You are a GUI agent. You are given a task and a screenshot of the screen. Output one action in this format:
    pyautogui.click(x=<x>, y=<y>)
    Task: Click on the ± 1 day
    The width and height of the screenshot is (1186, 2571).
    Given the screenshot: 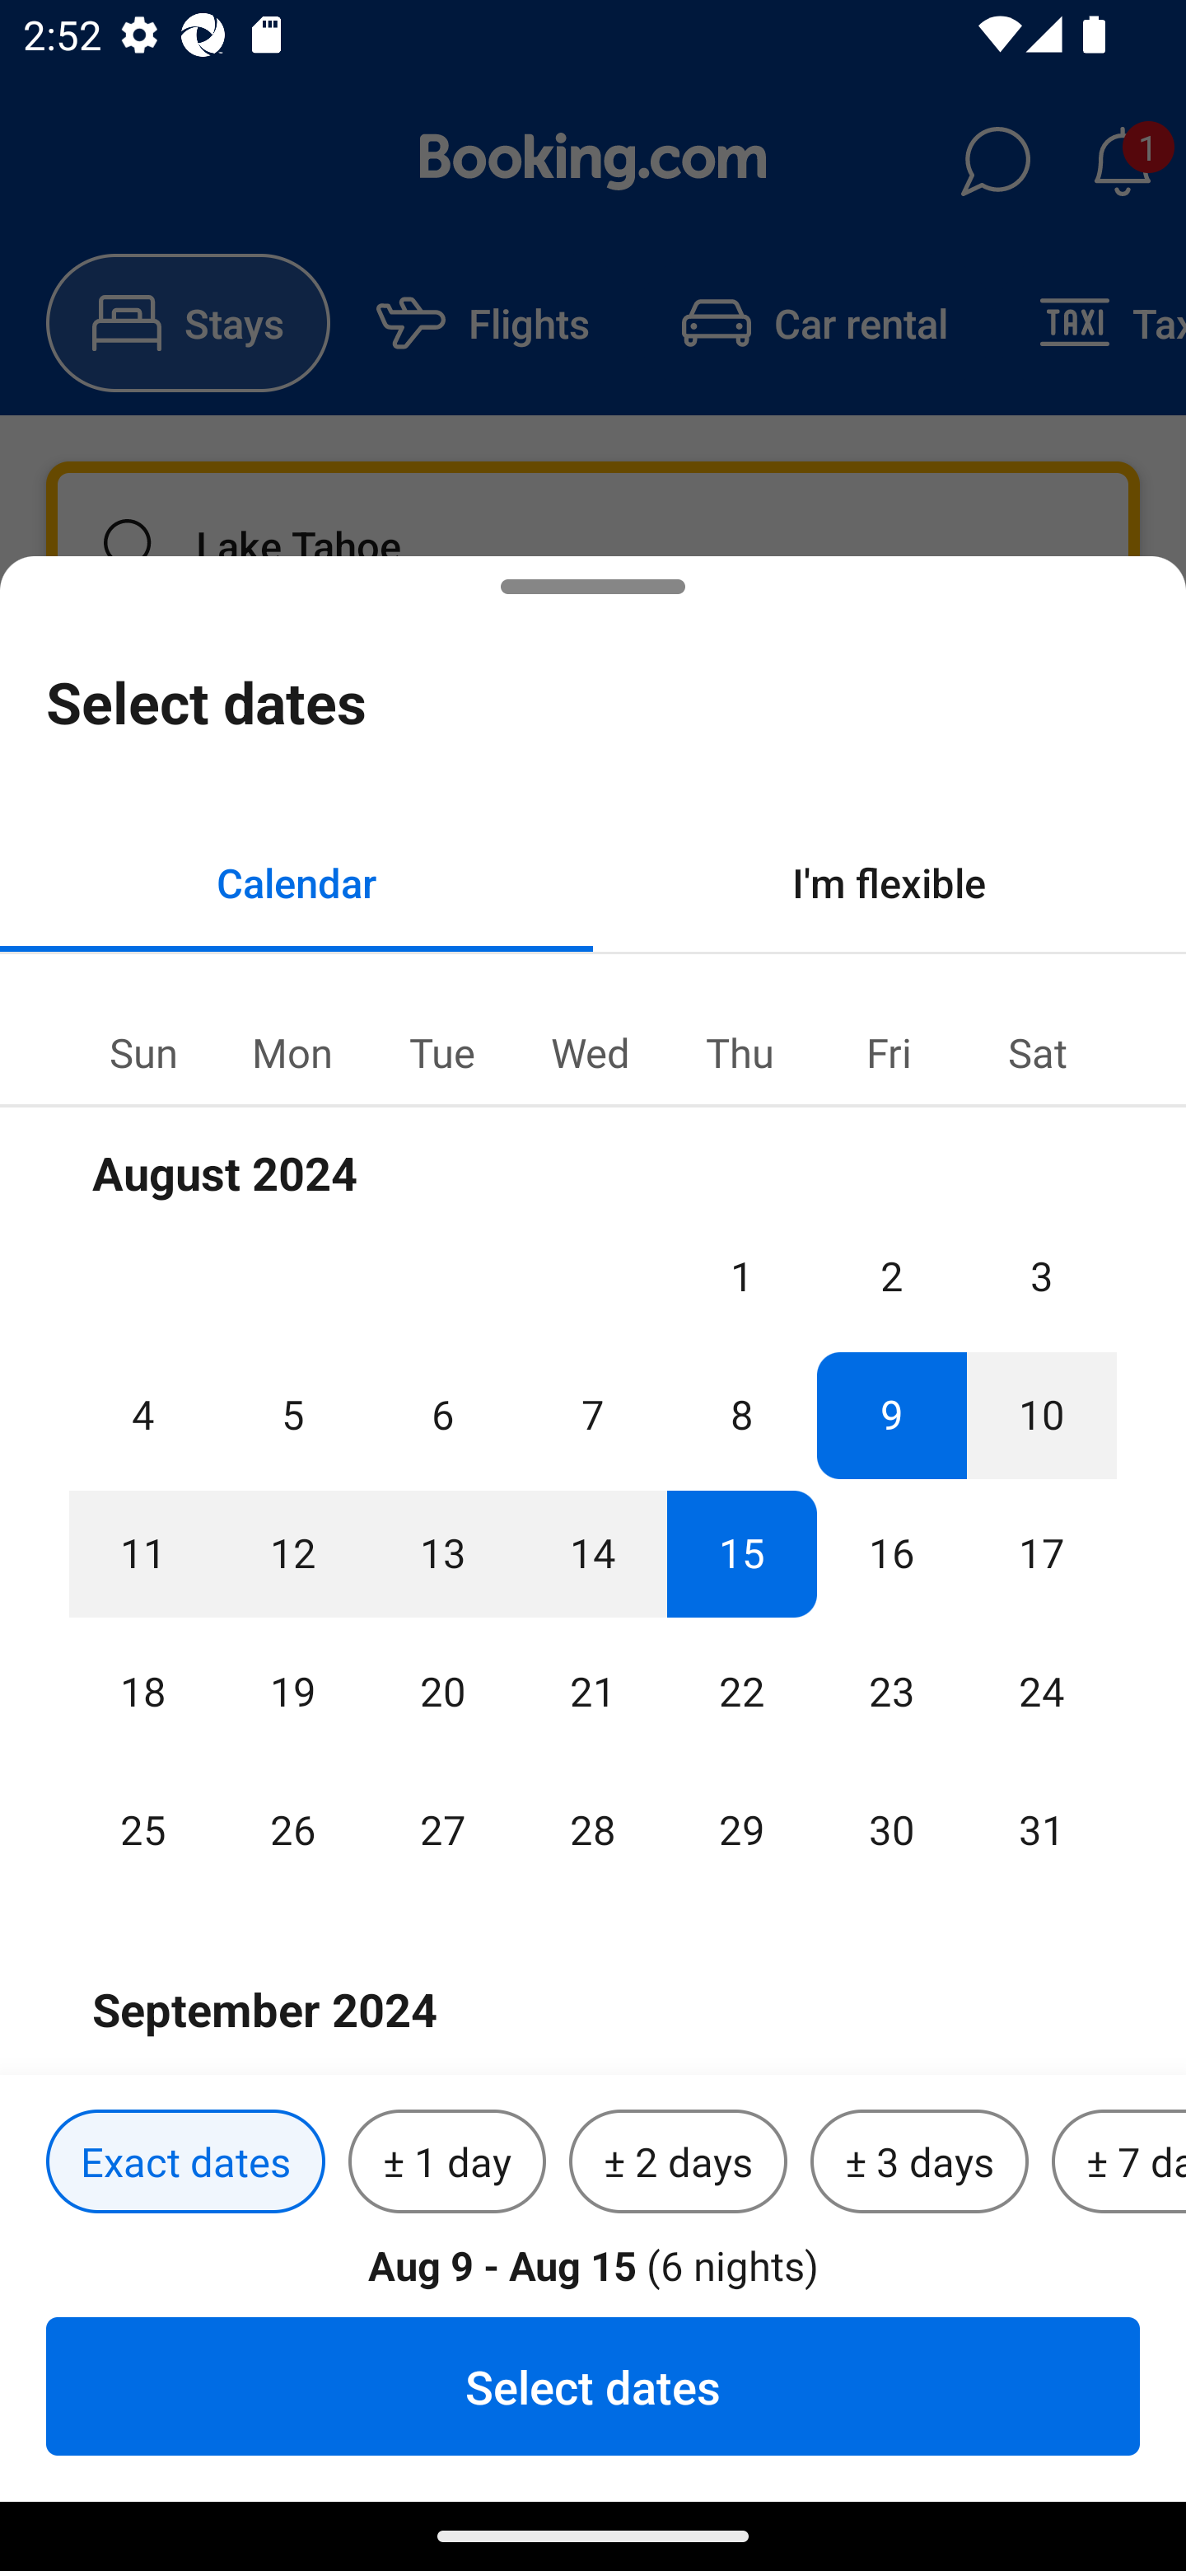 What is the action you would take?
    pyautogui.click(x=446, y=2162)
    